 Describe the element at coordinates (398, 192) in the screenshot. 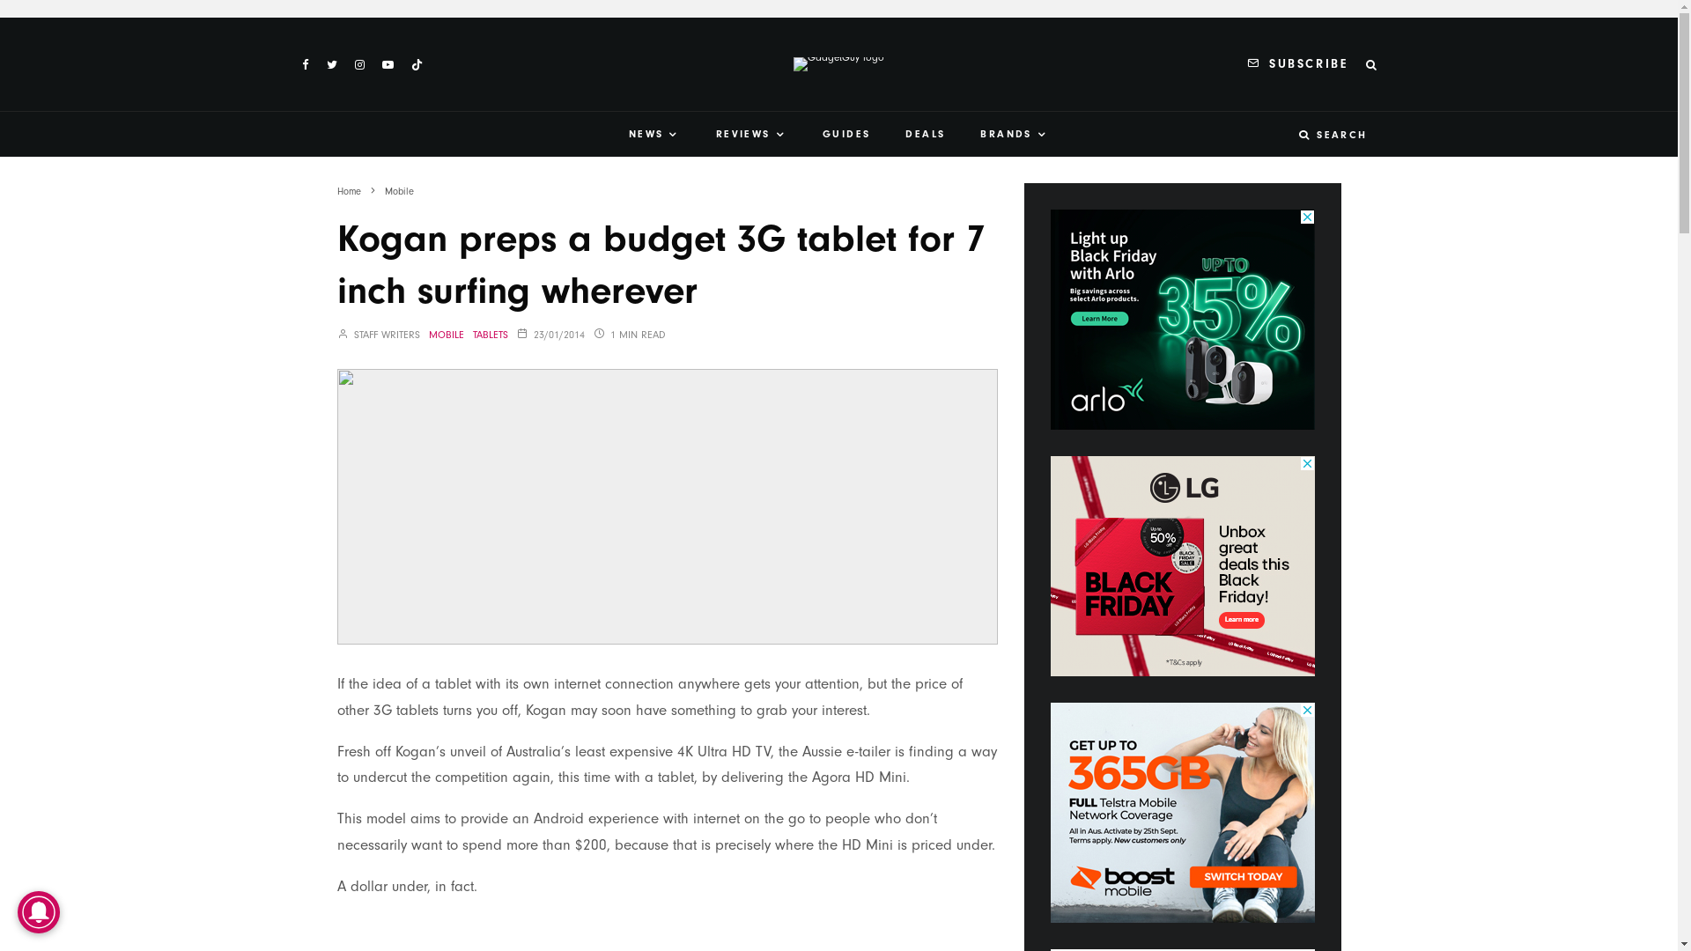

I see `Mobile` at that location.